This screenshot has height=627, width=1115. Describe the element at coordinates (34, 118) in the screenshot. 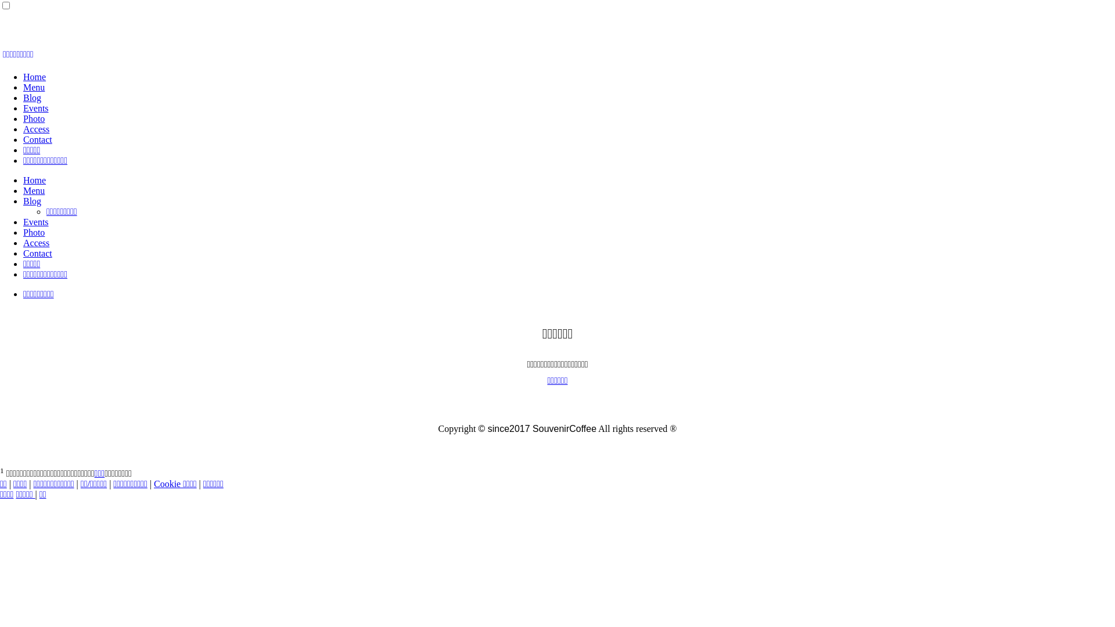

I see `Photo` at that location.